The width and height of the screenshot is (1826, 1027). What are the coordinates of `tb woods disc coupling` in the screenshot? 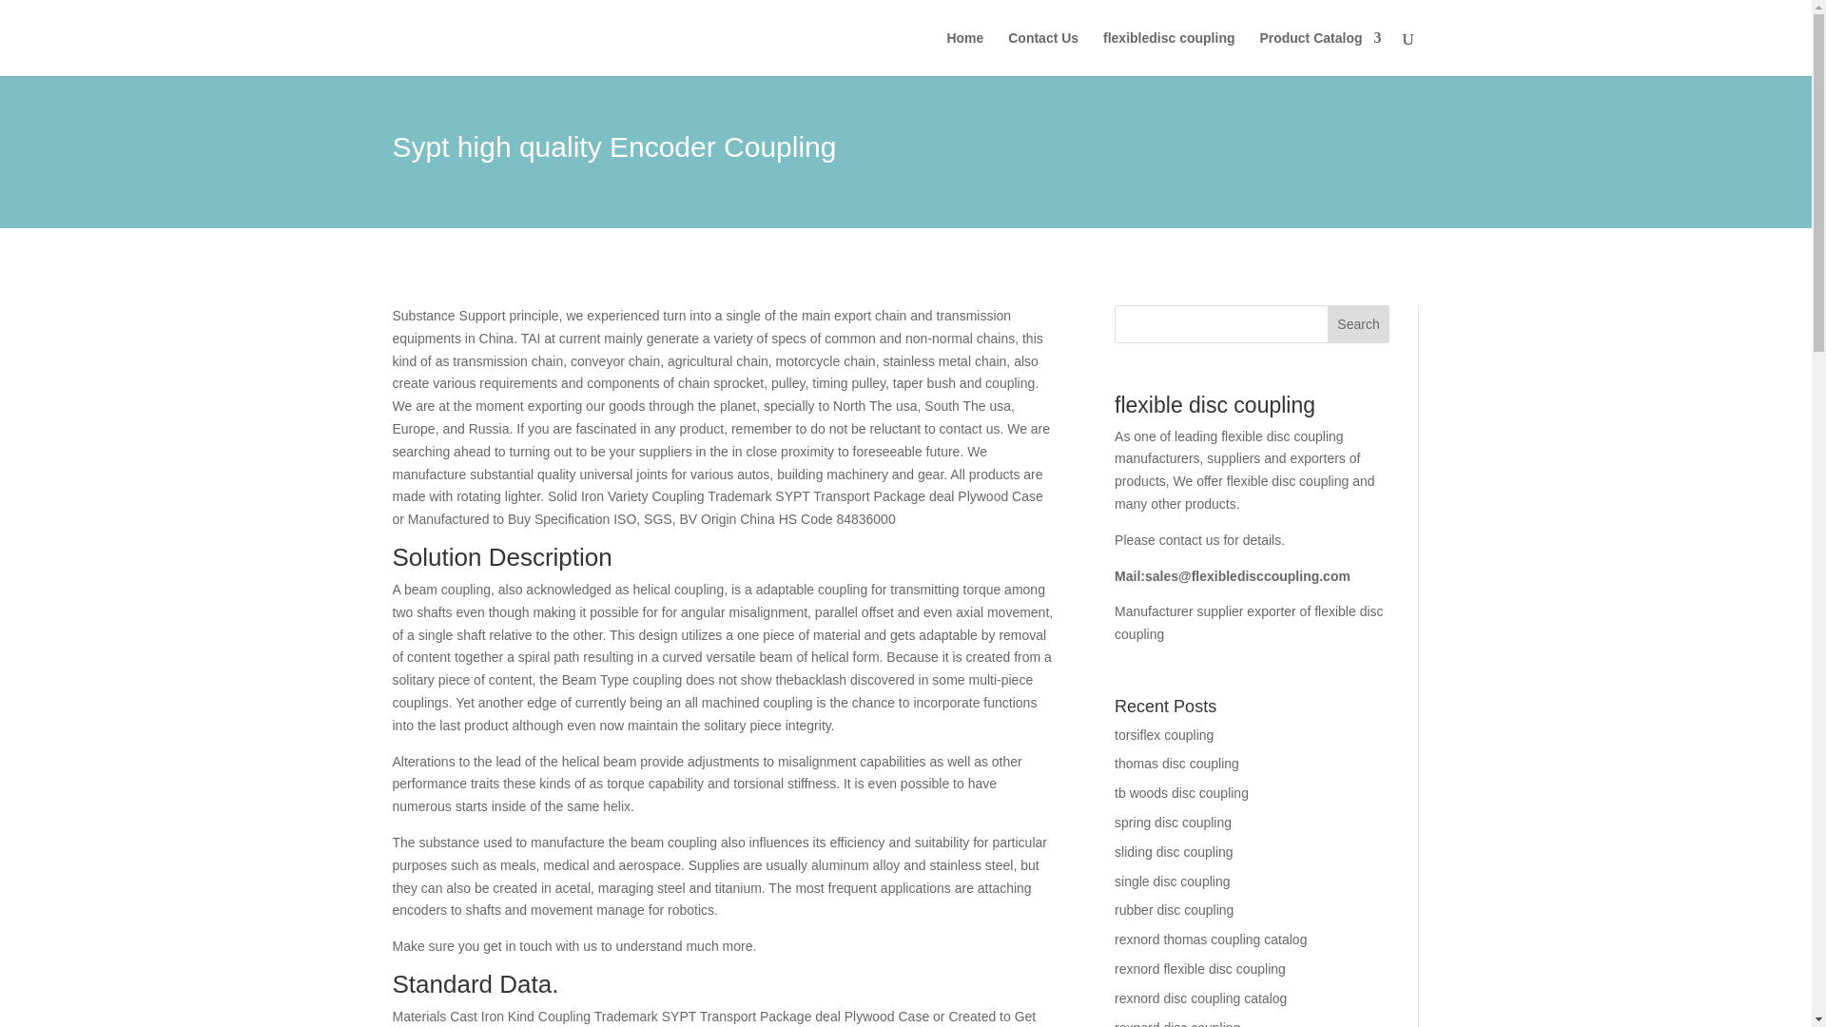 It's located at (1181, 793).